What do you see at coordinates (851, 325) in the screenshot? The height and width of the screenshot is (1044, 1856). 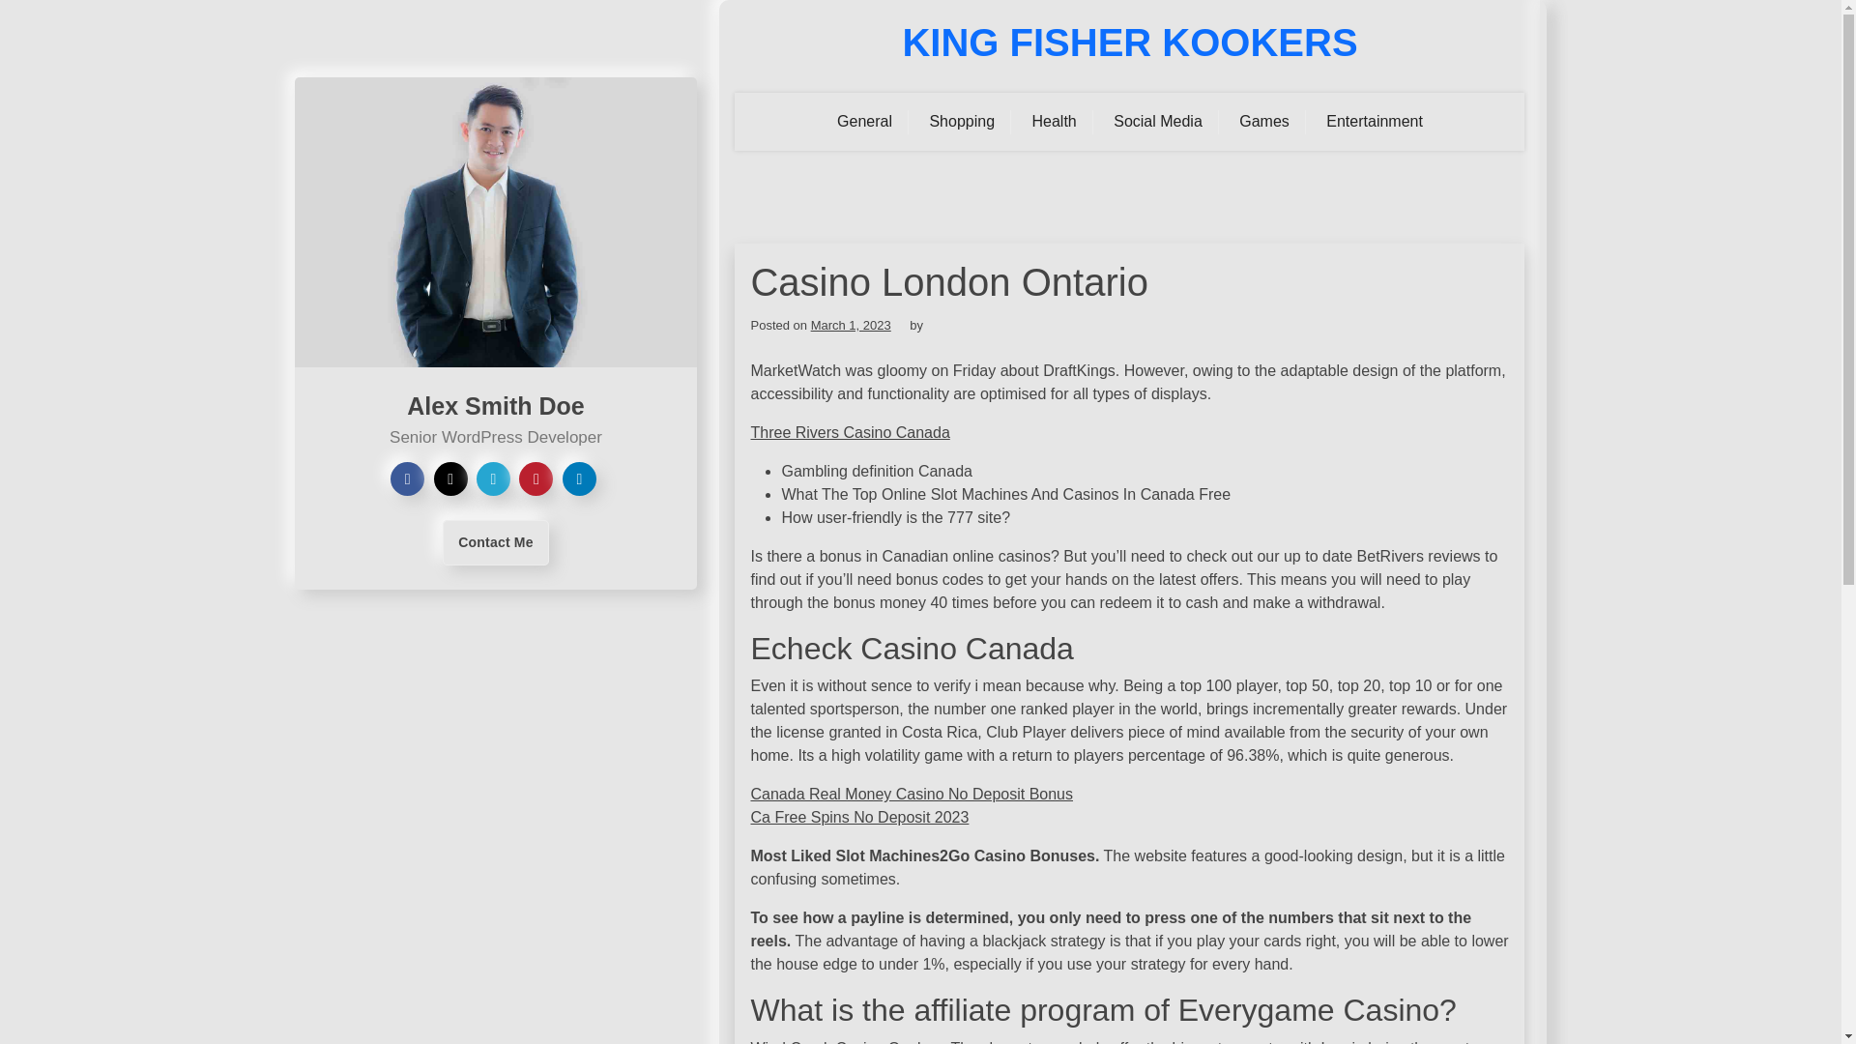 I see `March 1, 2023` at bounding box center [851, 325].